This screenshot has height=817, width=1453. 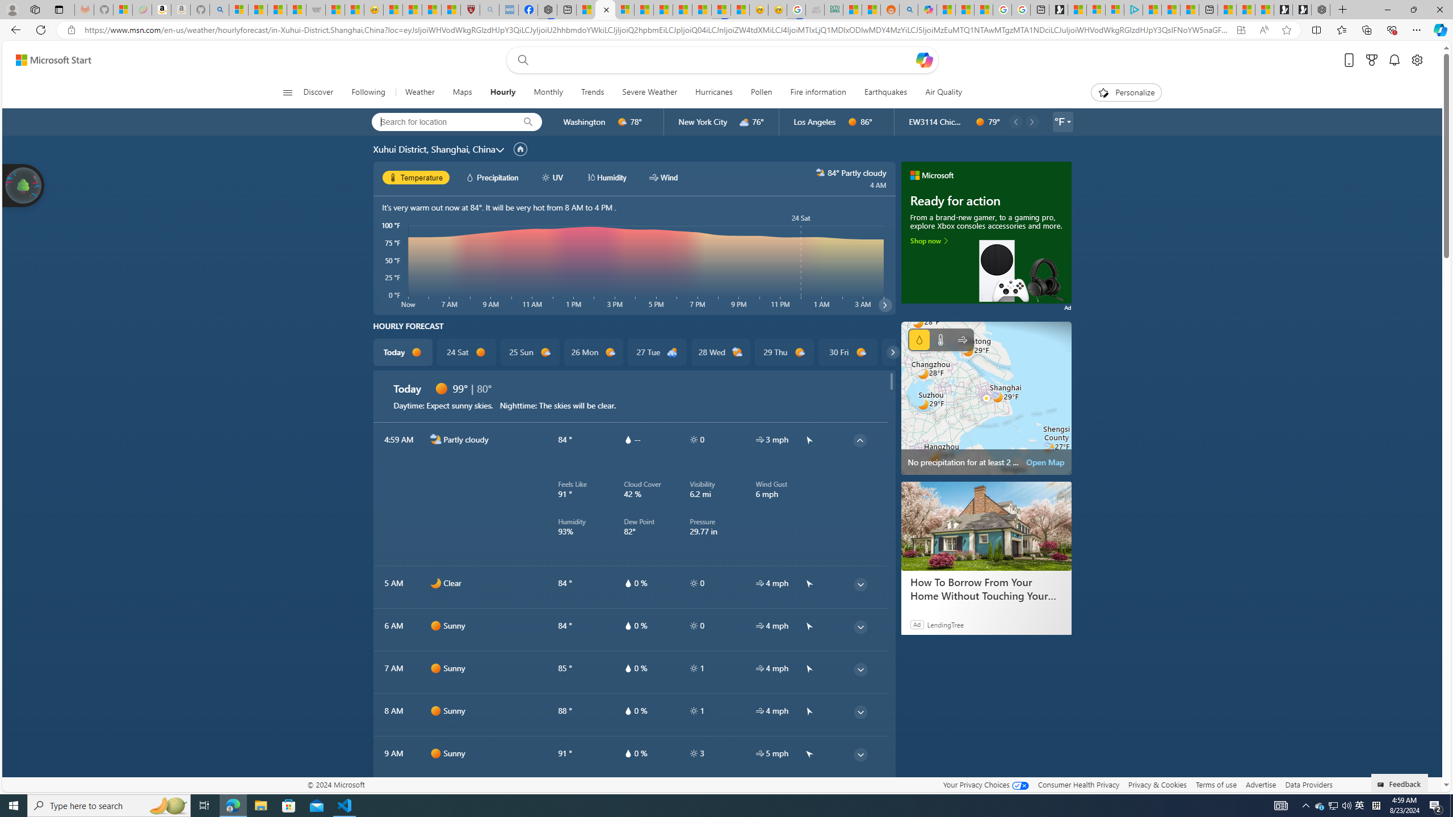 What do you see at coordinates (694, 753) in the screenshot?
I see `hourlyTable/uv` at bounding box center [694, 753].